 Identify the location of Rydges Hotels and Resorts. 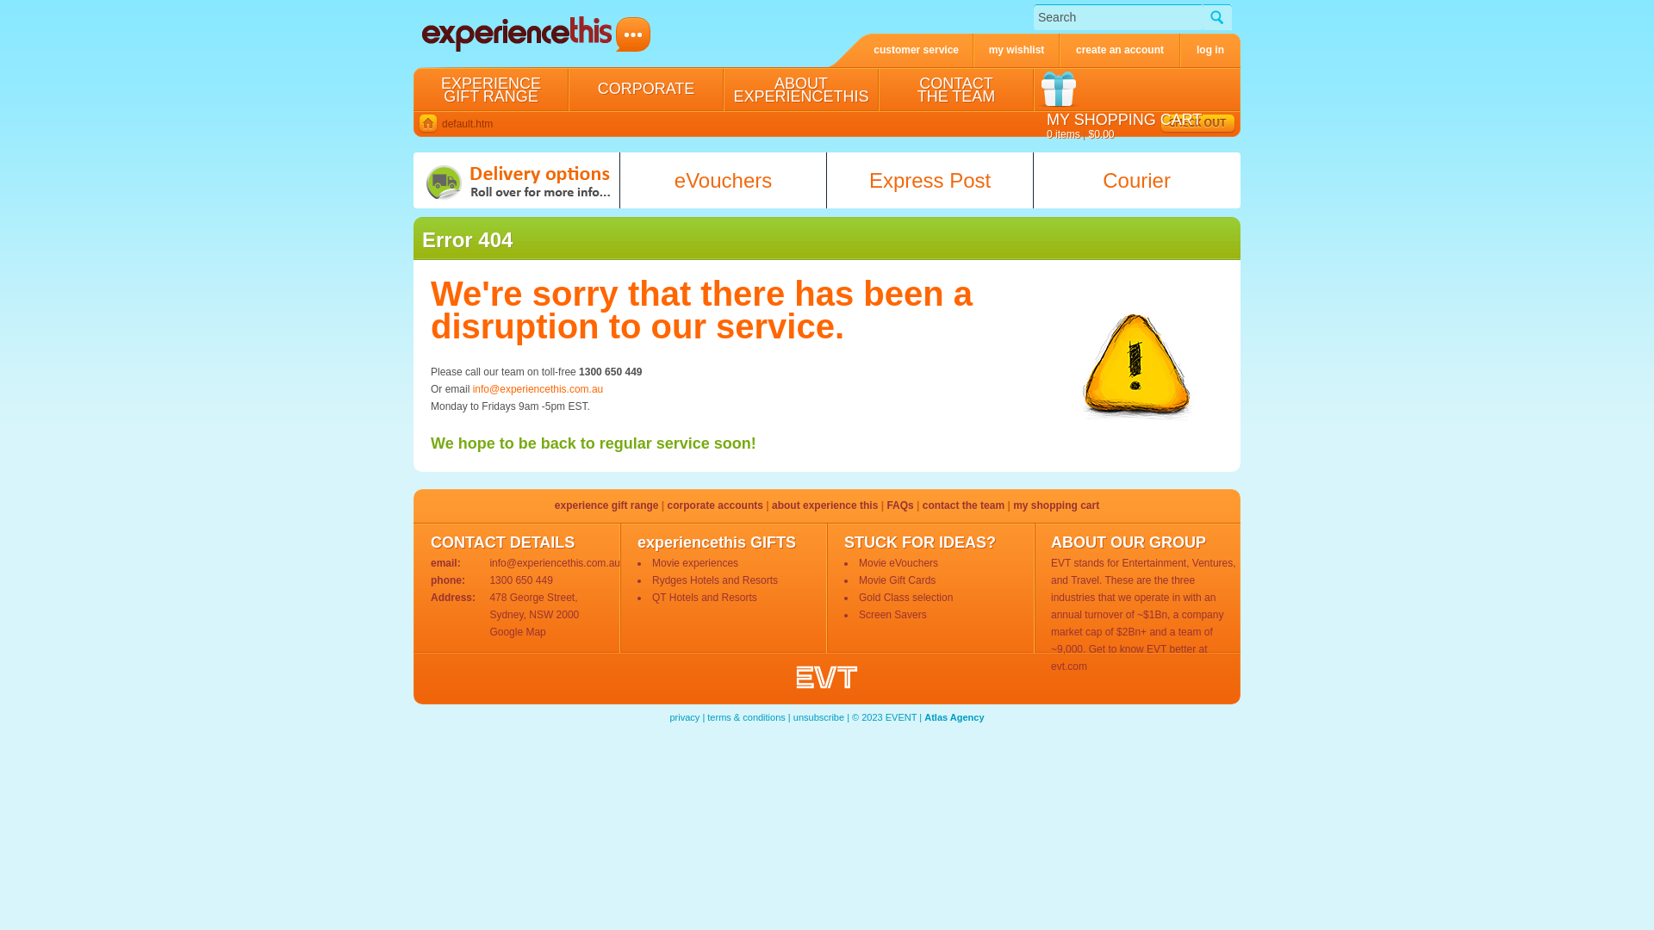
(715, 580).